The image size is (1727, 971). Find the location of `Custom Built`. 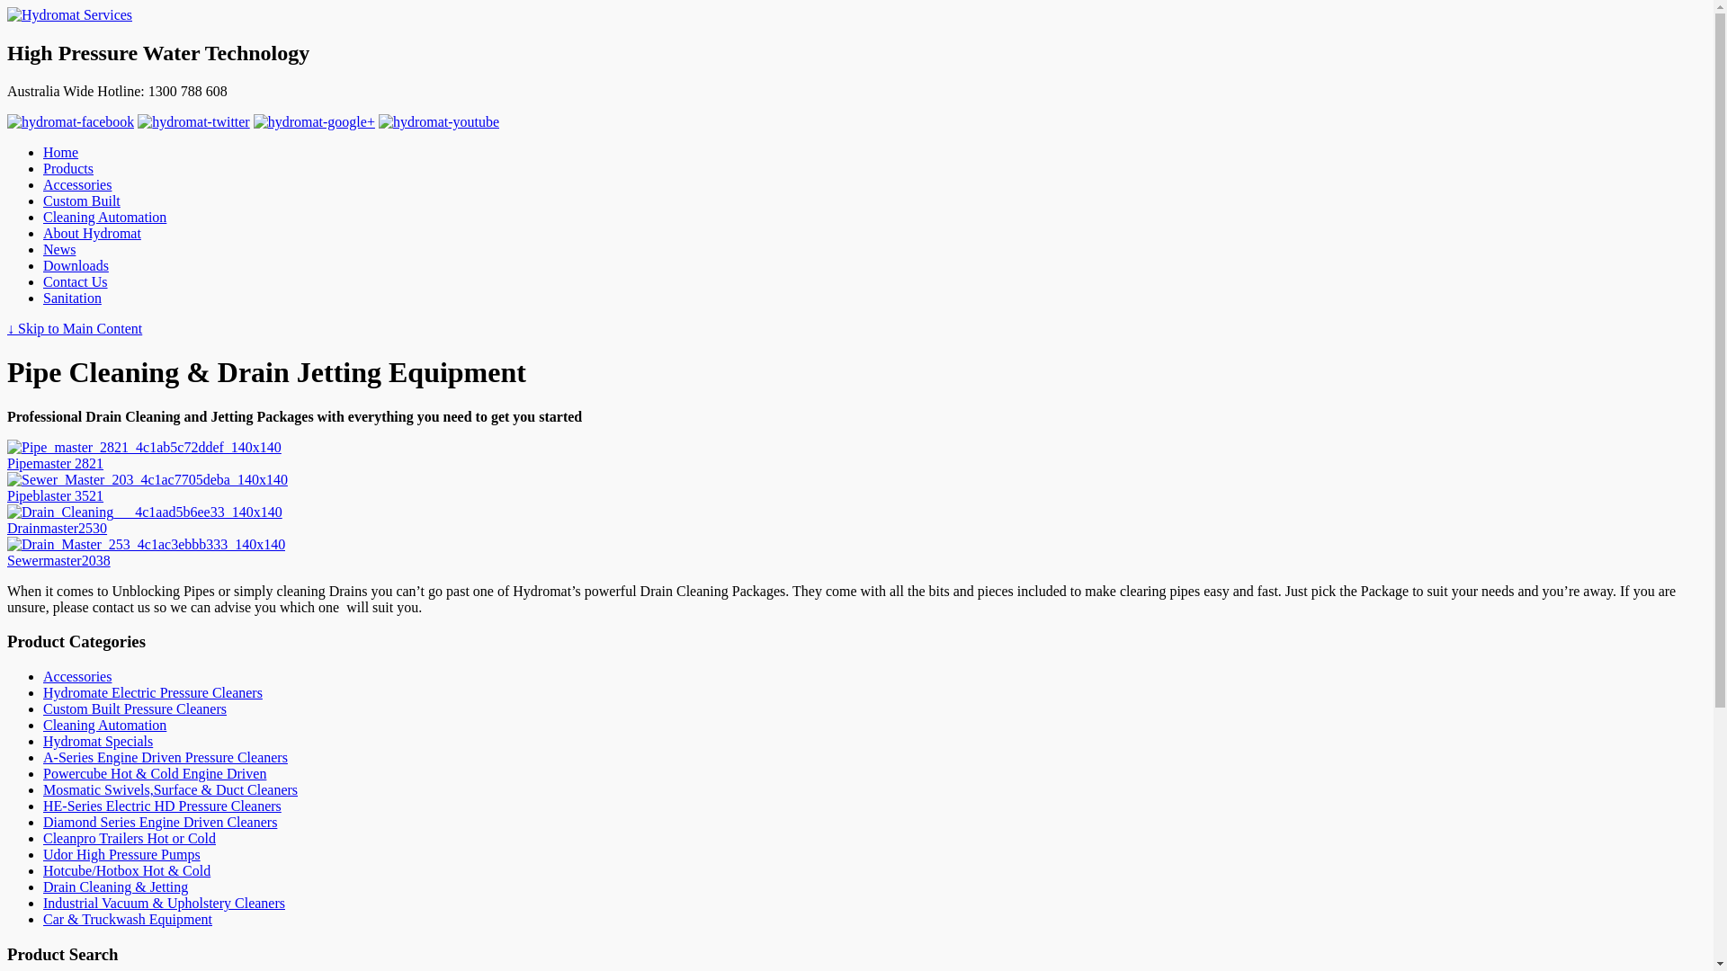

Custom Built is located at coordinates (82, 201).